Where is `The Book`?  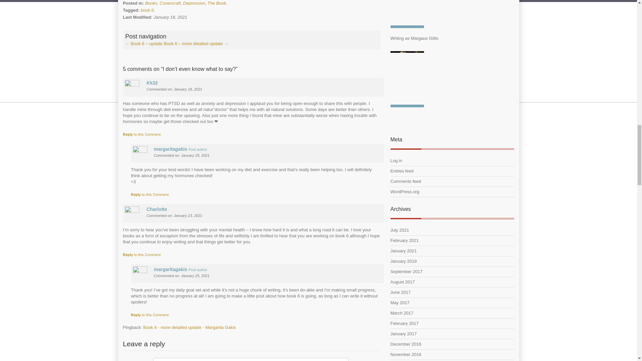 The Book is located at coordinates (217, 3).